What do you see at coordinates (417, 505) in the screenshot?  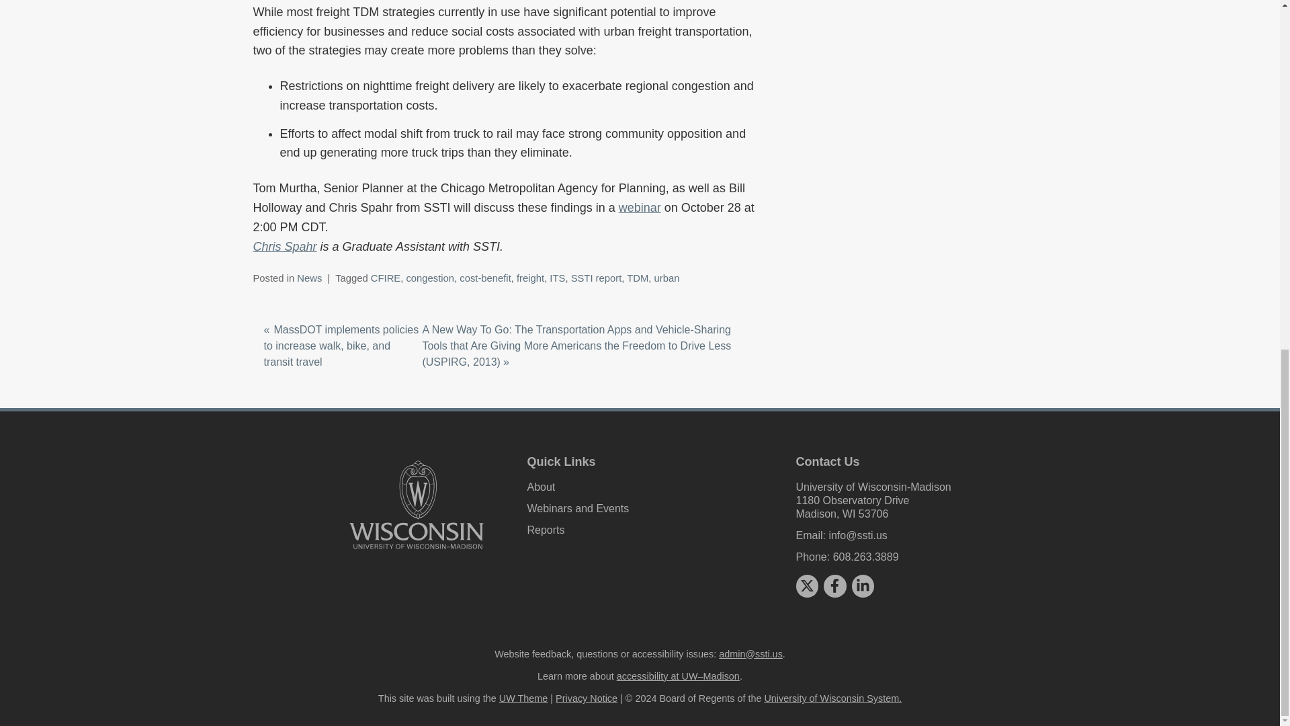 I see `University logo that links to main university website` at bounding box center [417, 505].